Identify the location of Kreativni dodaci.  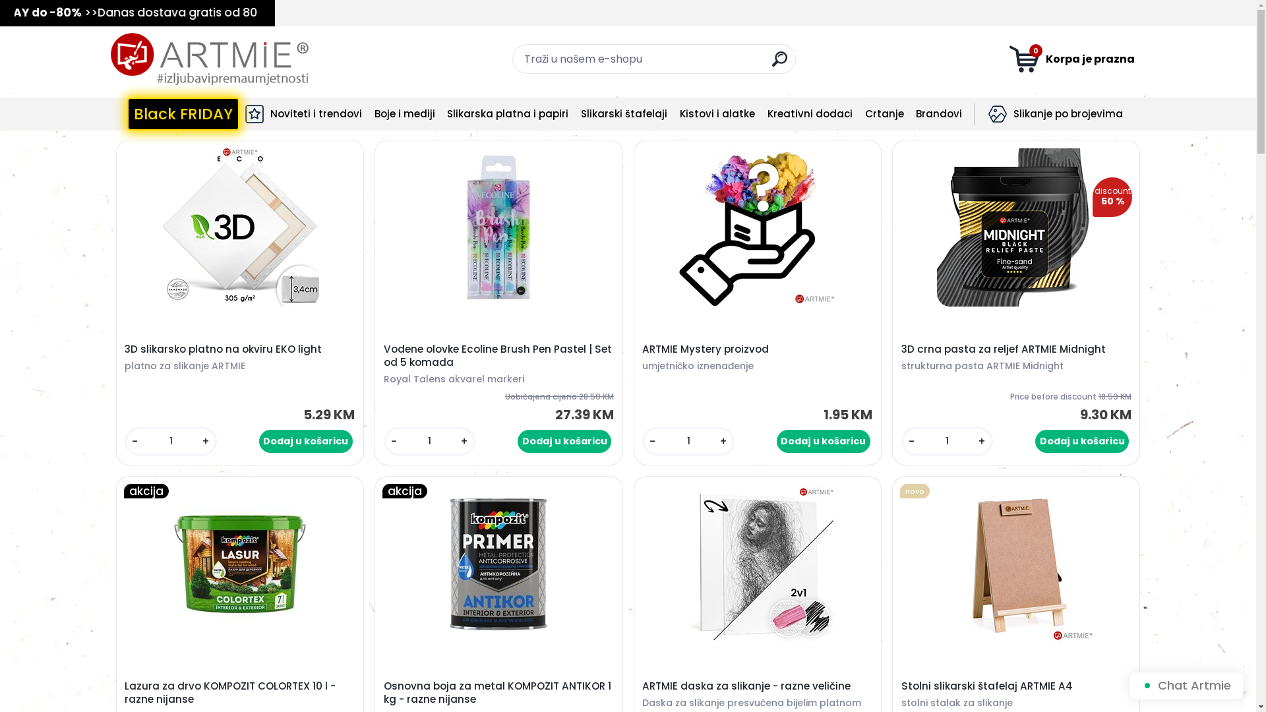
(810, 114).